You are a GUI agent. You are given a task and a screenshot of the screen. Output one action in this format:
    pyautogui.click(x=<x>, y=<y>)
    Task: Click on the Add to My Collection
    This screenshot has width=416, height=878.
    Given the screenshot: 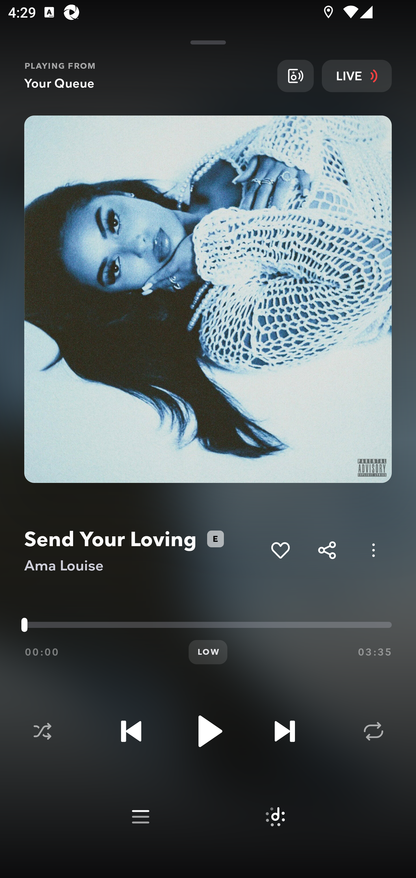 What is the action you would take?
    pyautogui.click(x=280, y=550)
    